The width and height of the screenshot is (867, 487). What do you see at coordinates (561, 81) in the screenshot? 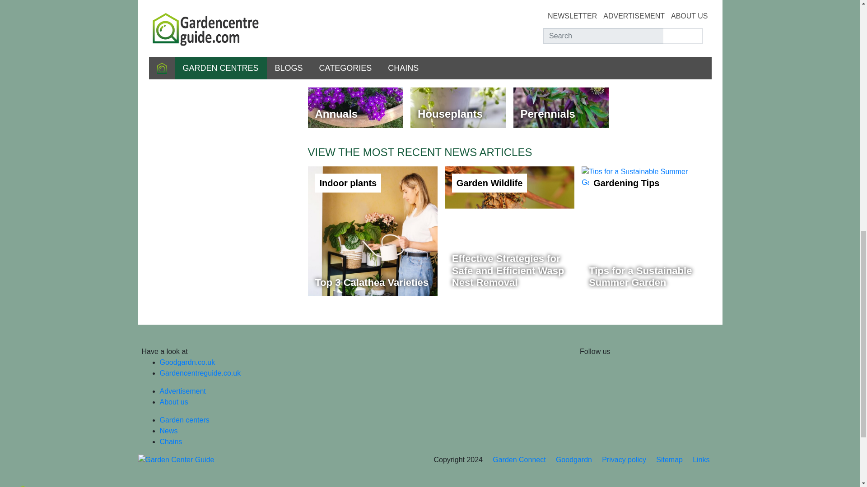
I see `Garden centers` at bounding box center [561, 81].